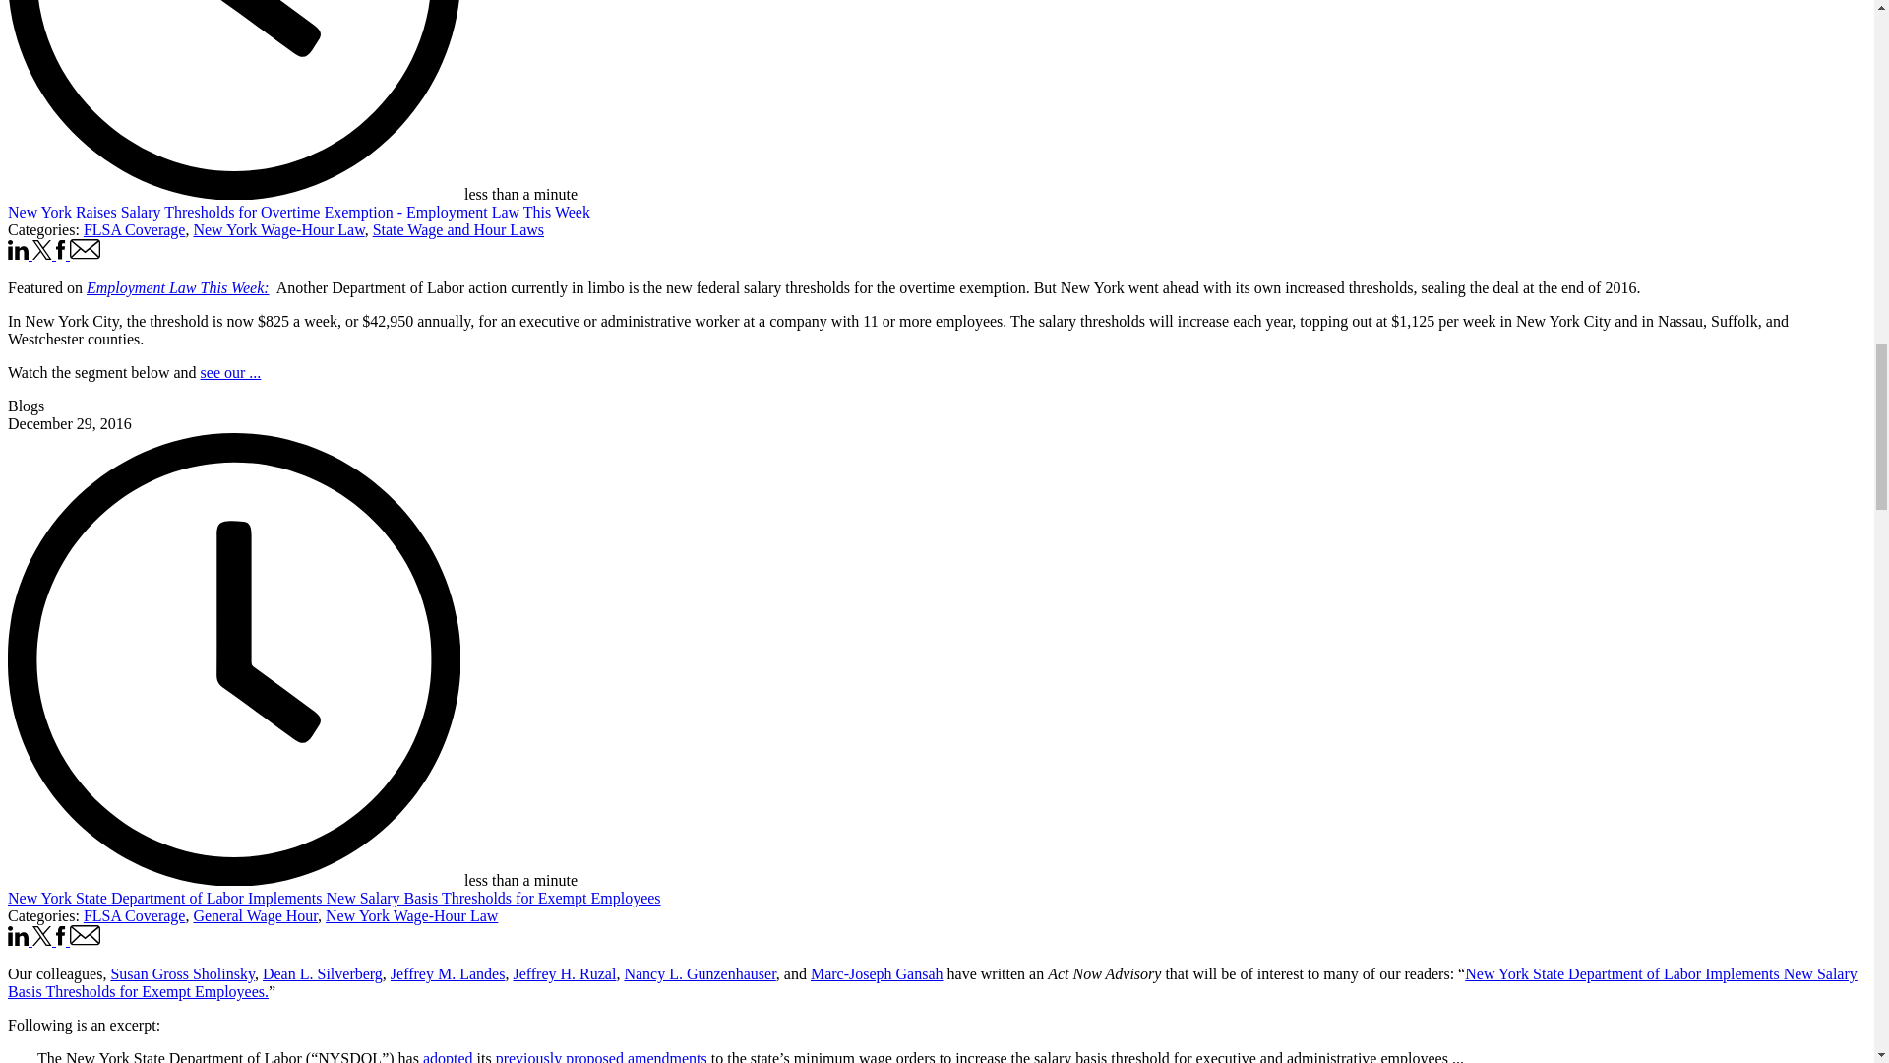 Image resolution: width=1889 pixels, height=1063 pixels. What do you see at coordinates (457, 228) in the screenshot?
I see `State Wage and Hour Laws` at bounding box center [457, 228].